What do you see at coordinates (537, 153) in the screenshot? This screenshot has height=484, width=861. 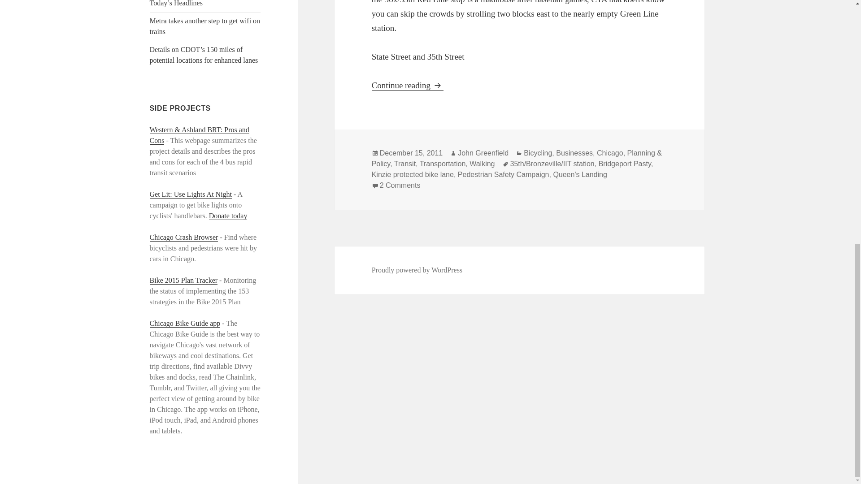 I see `Bicycling` at bounding box center [537, 153].